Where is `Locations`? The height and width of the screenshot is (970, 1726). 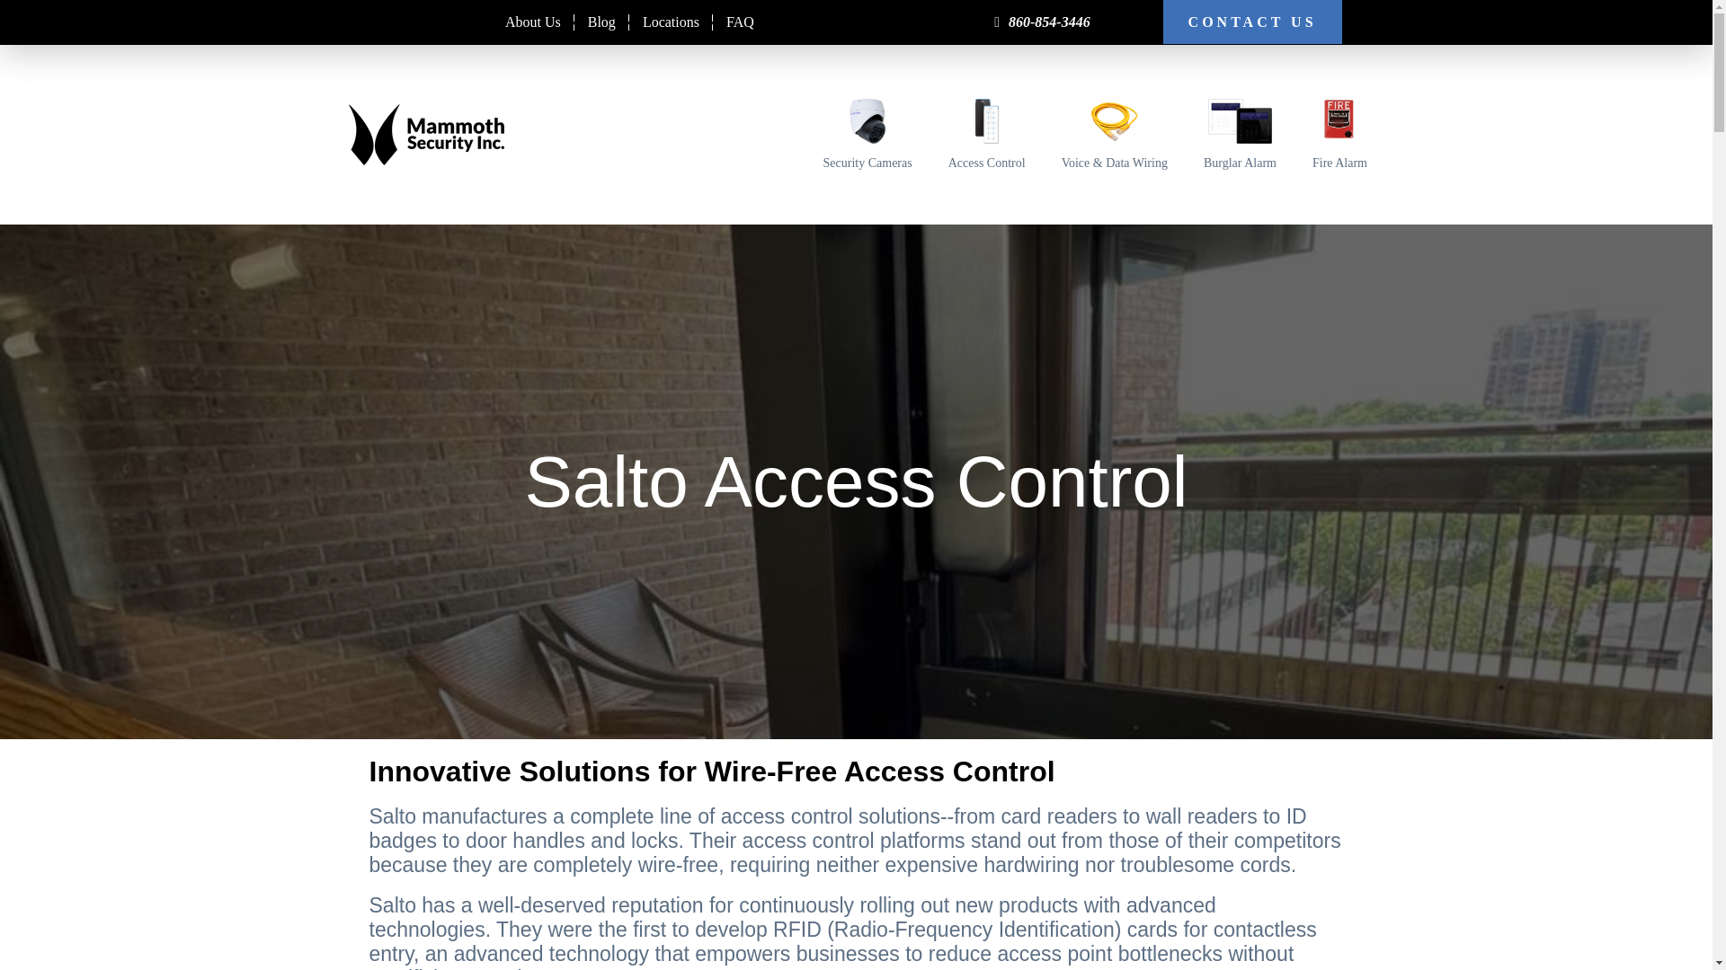
Locations is located at coordinates (671, 22).